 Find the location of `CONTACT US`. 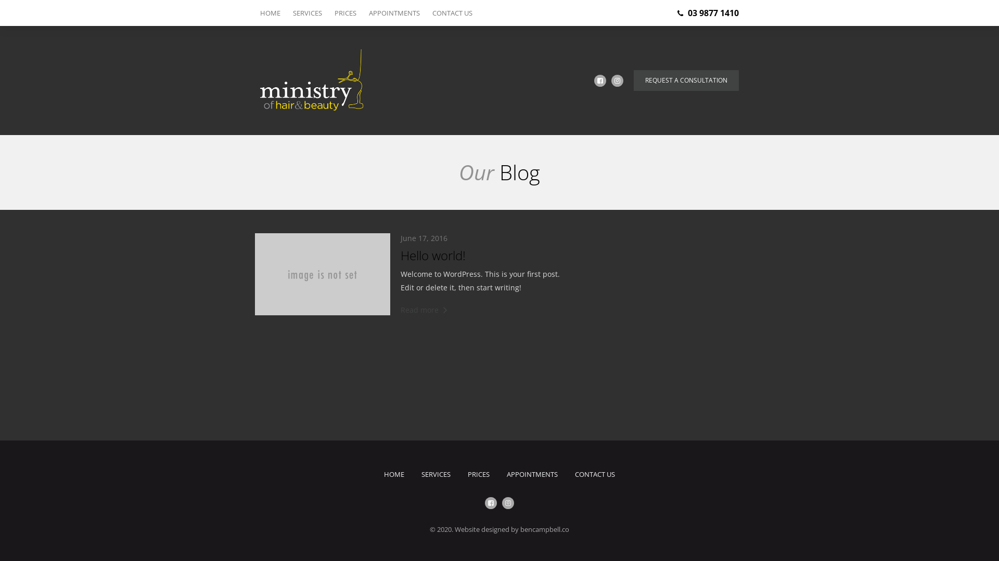

CONTACT US is located at coordinates (595, 474).